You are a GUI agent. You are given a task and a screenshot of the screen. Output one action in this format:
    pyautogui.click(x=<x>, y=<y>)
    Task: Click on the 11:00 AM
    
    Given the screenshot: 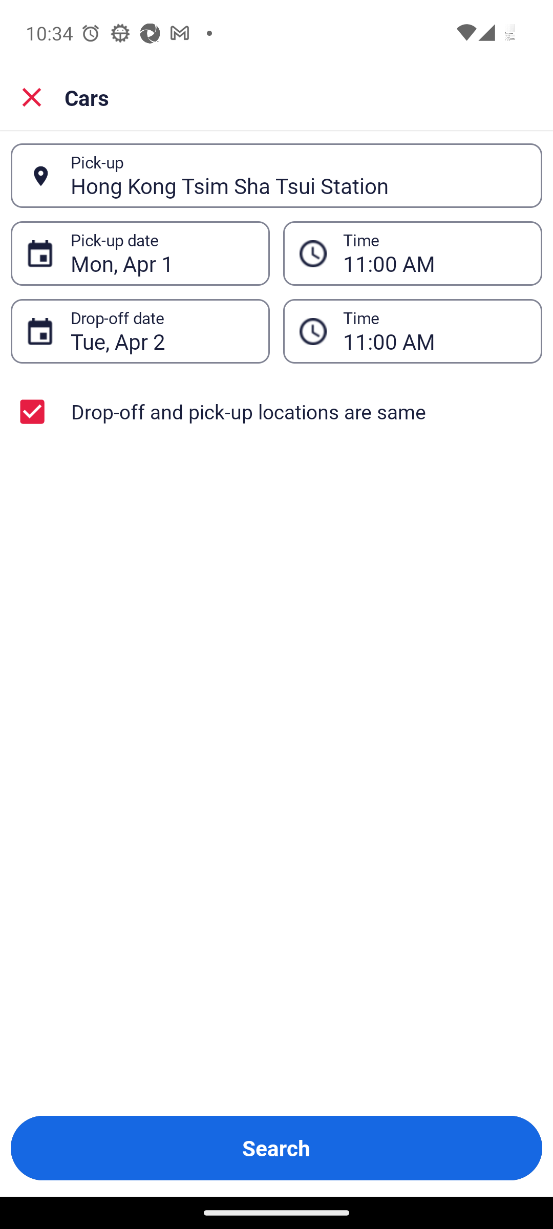 What is the action you would take?
    pyautogui.click(x=434, y=332)
    